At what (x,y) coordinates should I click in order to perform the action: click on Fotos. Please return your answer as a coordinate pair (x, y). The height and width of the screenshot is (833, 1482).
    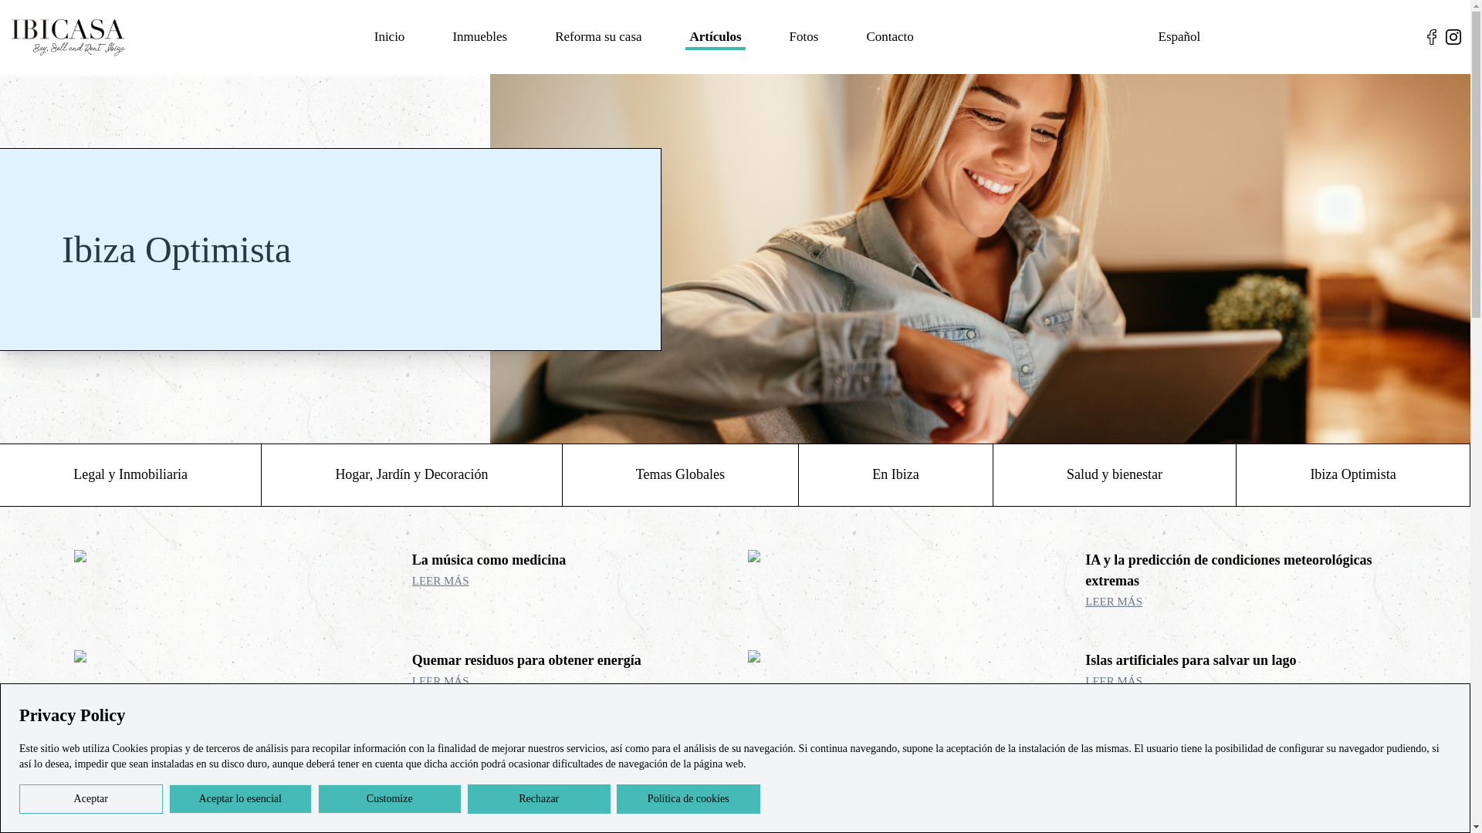
    Looking at the image, I should click on (804, 37).